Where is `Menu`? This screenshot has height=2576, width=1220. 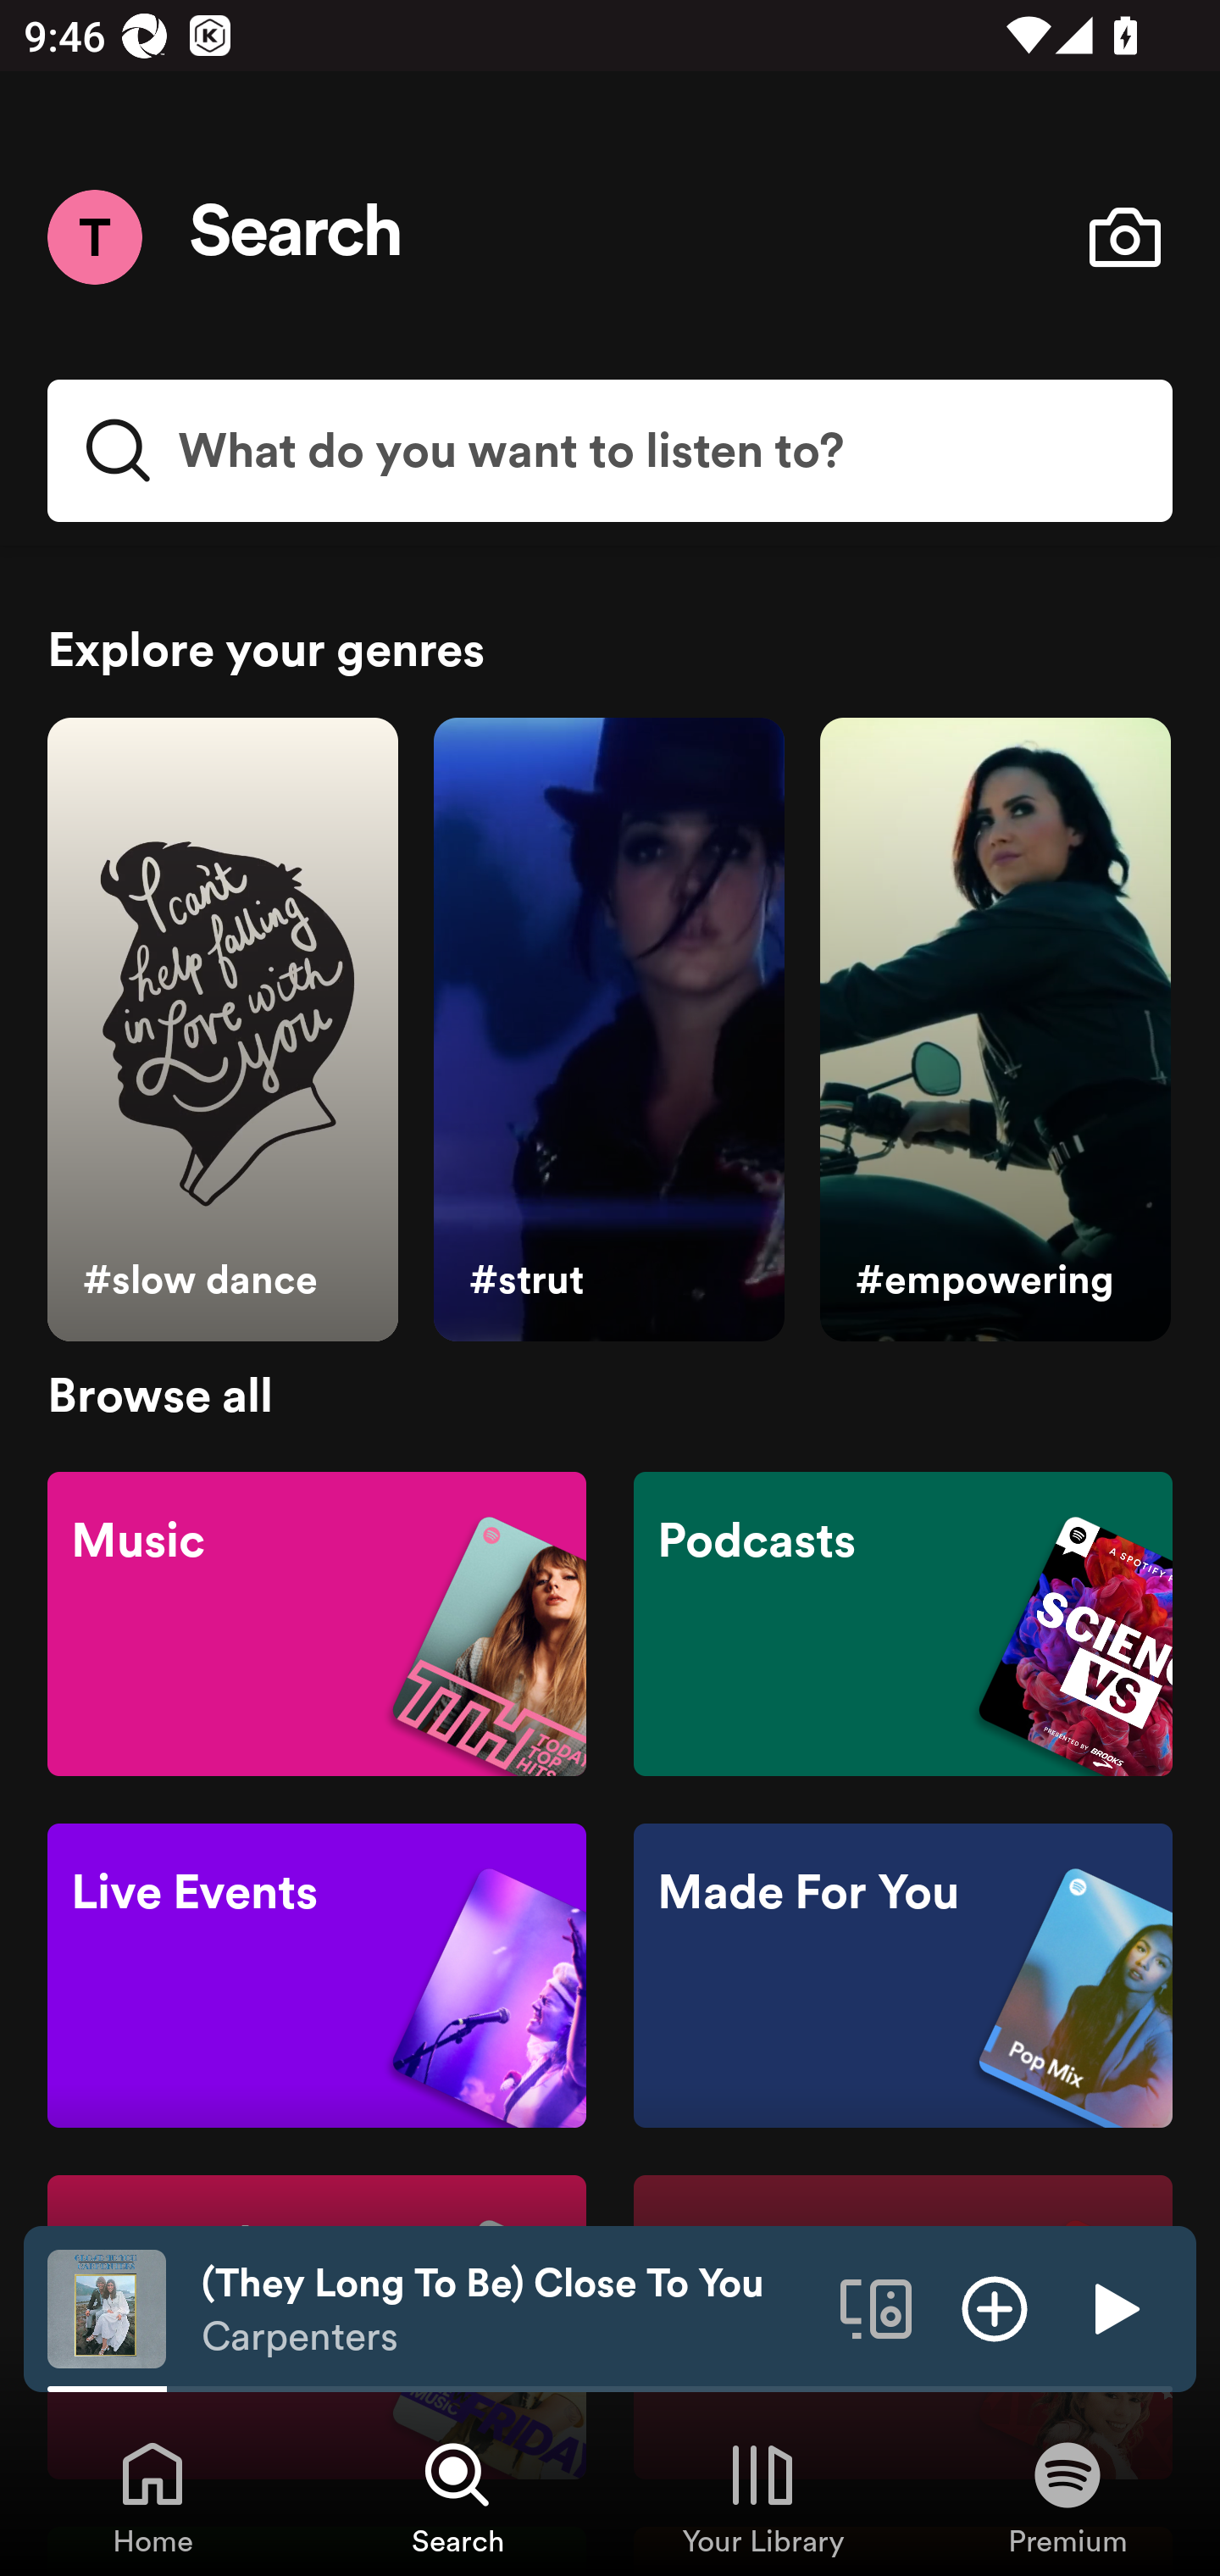 Menu is located at coordinates (94, 236).